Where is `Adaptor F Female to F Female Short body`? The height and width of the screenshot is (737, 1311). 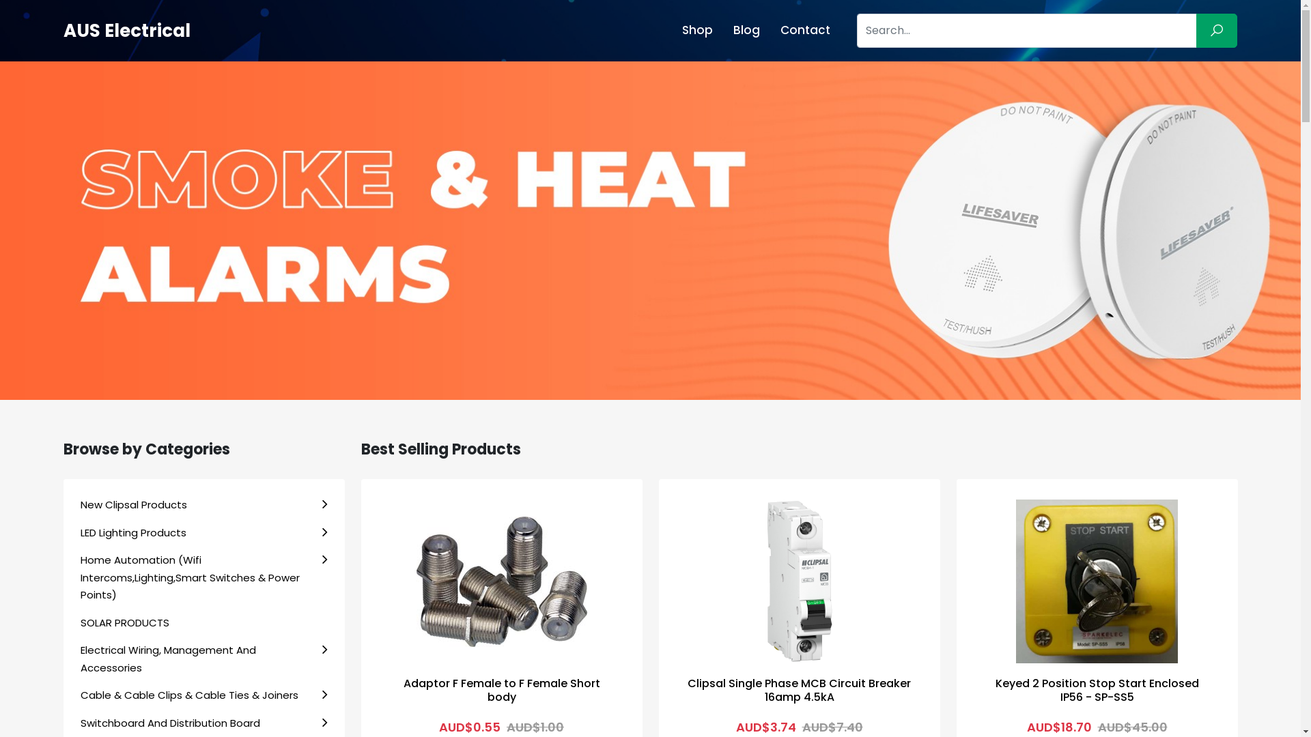 Adaptor F Female to F Female Short body is located at coordinates (501, 581).